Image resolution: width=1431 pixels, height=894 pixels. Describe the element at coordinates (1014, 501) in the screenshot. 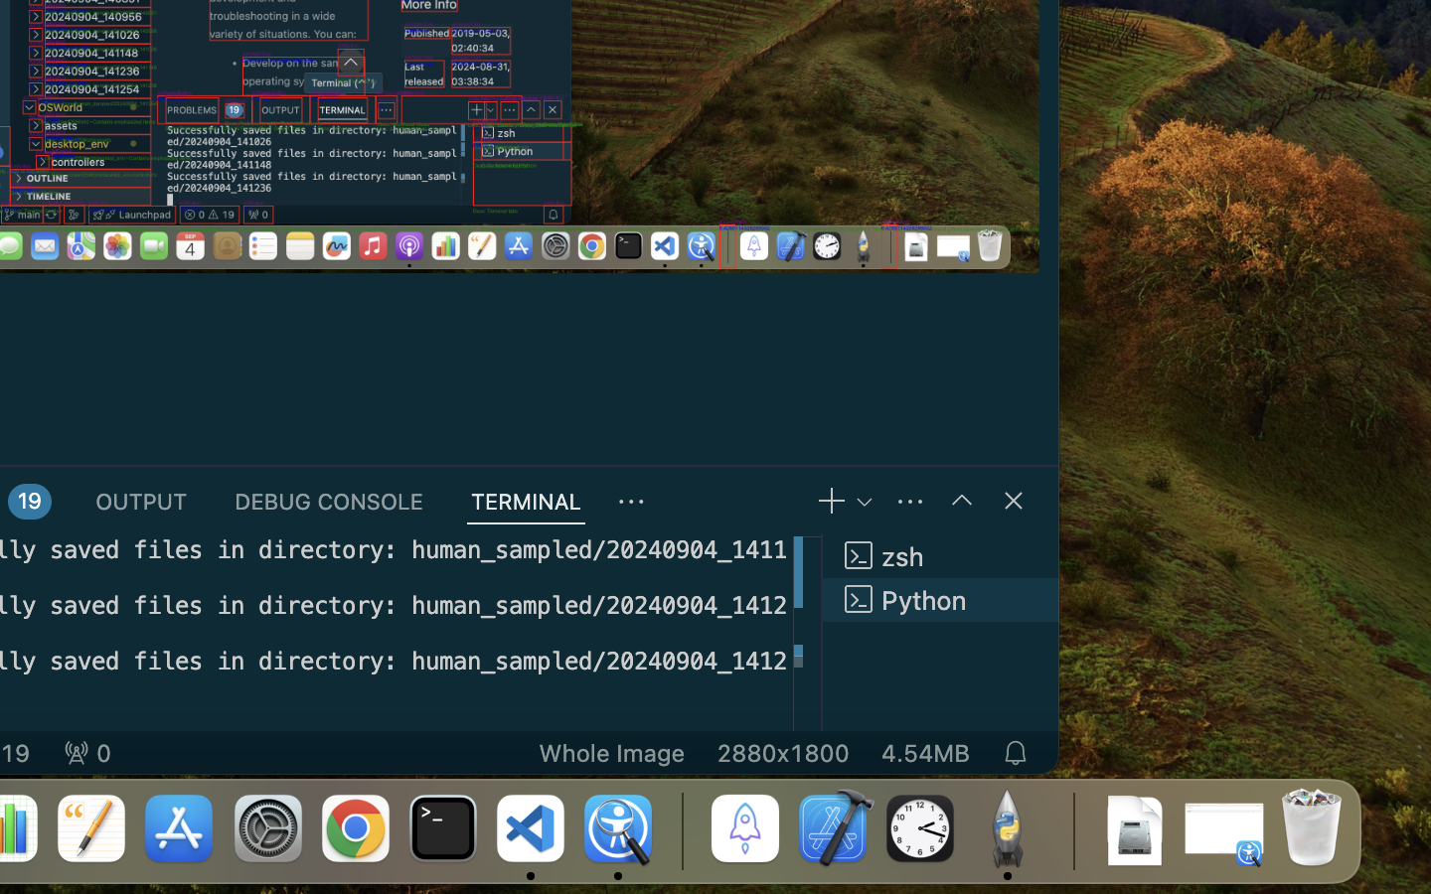

I see `` at that location.